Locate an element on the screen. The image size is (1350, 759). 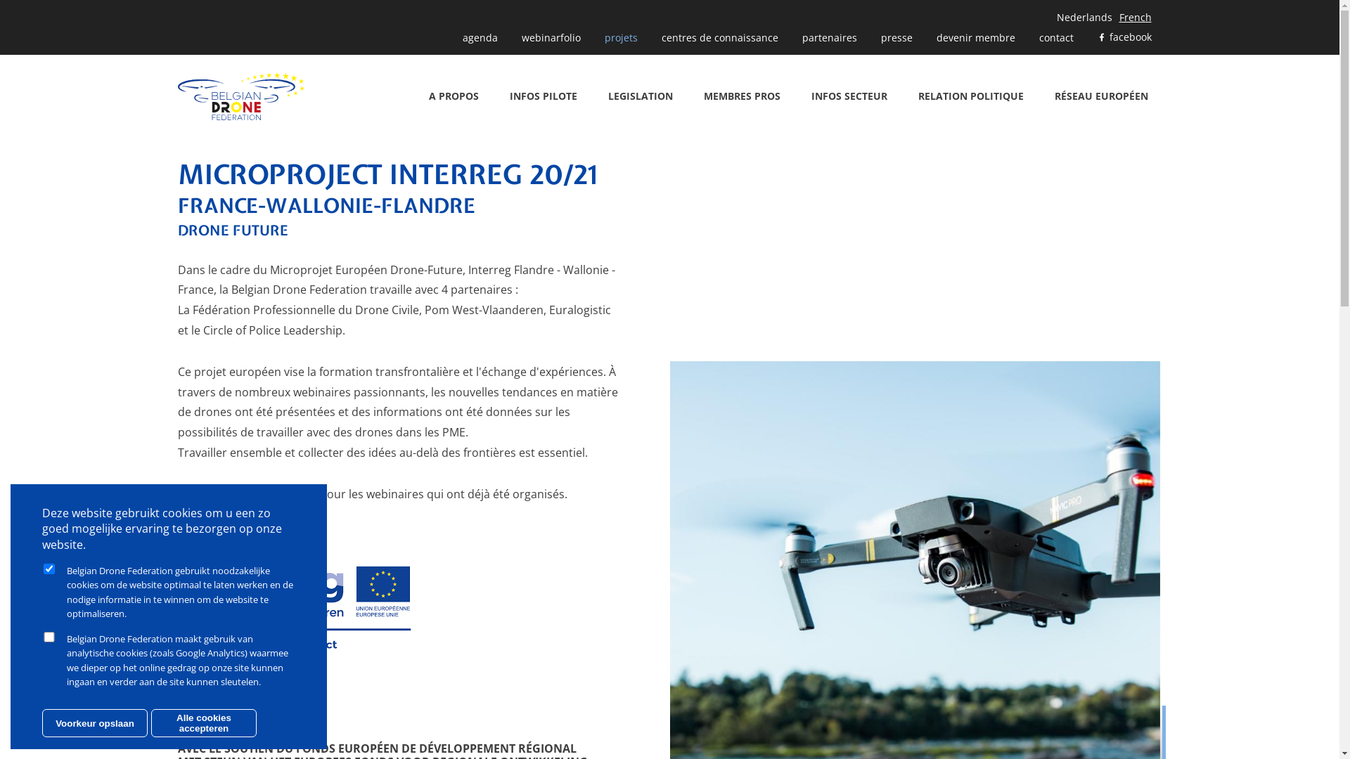
A PROPOS is located at coordinates (453, 98).